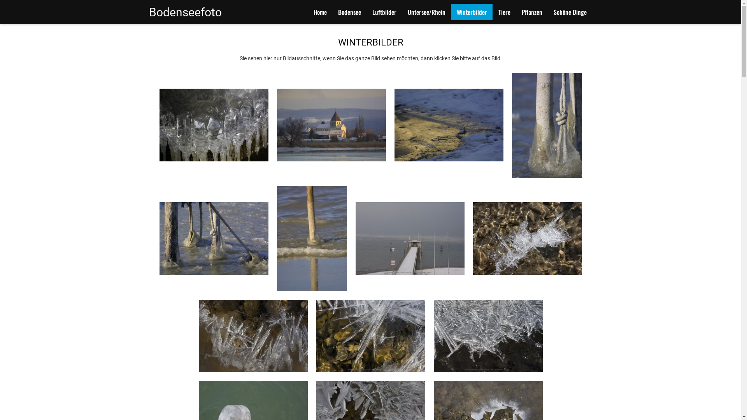 This screenshot has width=747, height=420. I want to click on Tiere, so click(504, 12).